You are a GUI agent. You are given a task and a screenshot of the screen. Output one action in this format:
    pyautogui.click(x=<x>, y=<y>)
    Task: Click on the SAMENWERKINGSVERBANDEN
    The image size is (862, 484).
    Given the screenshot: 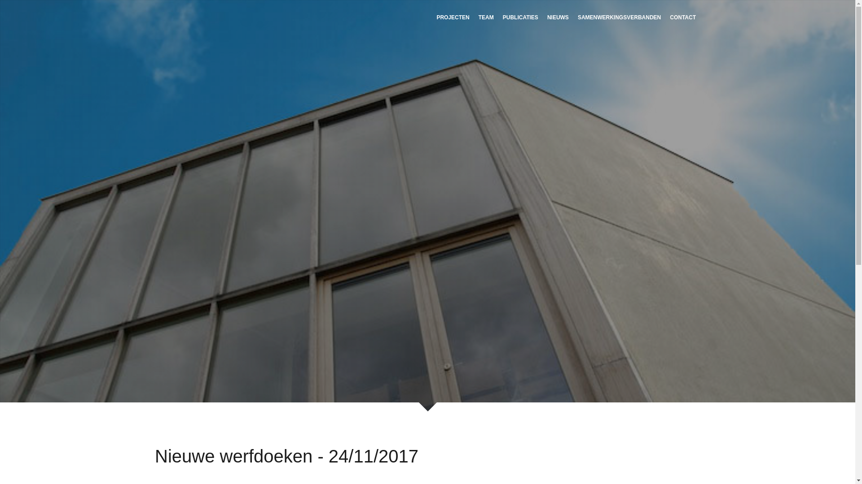 What is the action you would take?
    pyautogui.click(x=620, y=17)
    